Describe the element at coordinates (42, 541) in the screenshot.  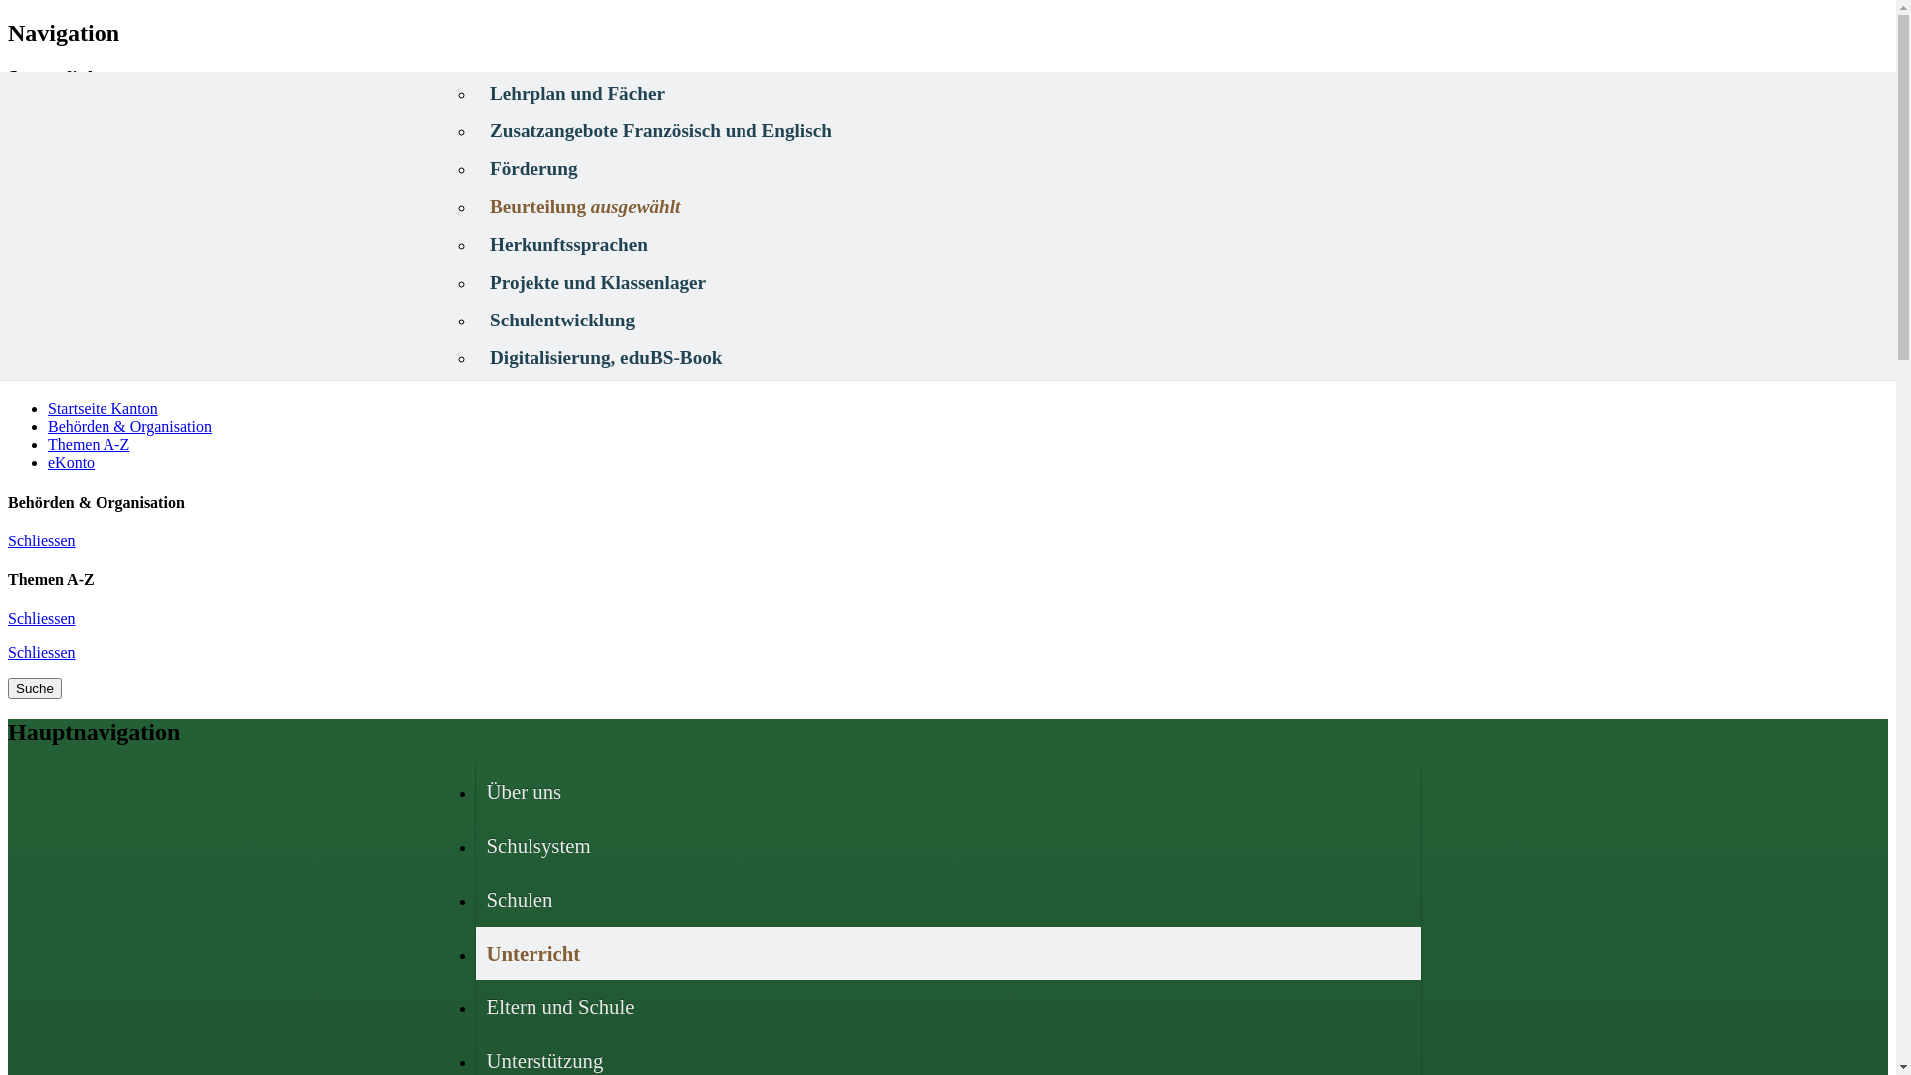
I see `Schliessen` at that location.